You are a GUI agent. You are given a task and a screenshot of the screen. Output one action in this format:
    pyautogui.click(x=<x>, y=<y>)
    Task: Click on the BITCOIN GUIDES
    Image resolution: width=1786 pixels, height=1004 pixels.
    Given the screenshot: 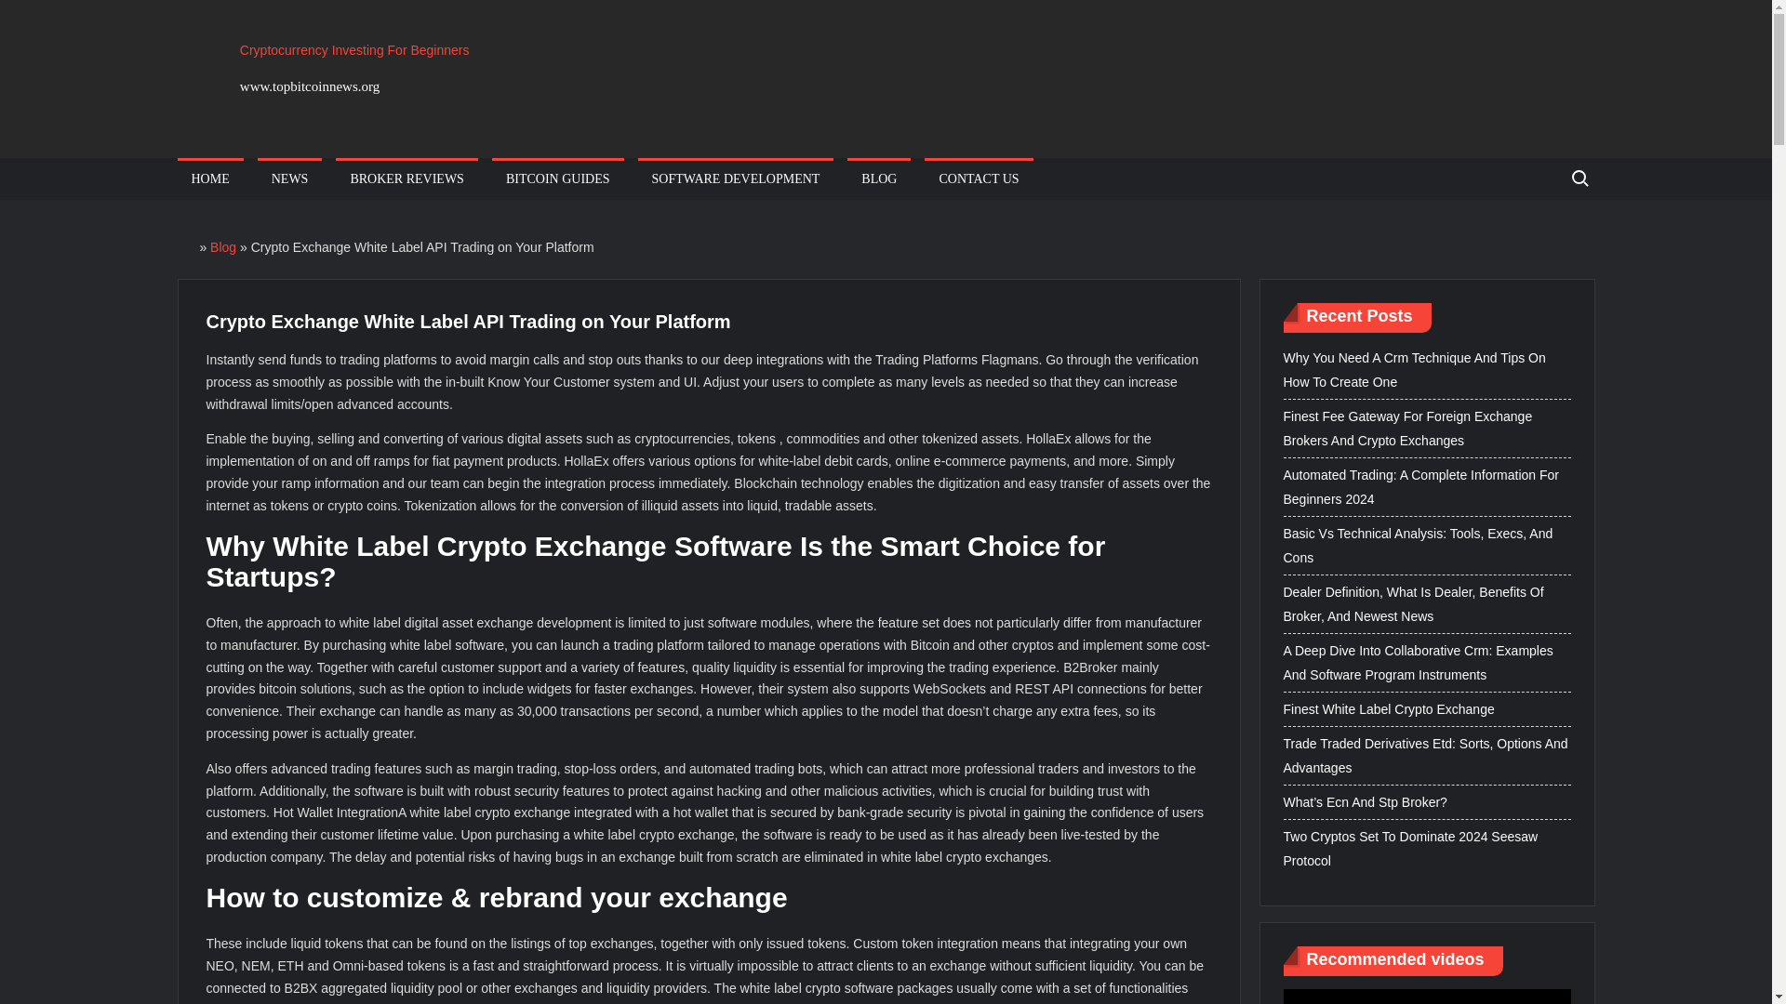 What is the action you would take?
    pyautogui.click(x=558, y=178)
    